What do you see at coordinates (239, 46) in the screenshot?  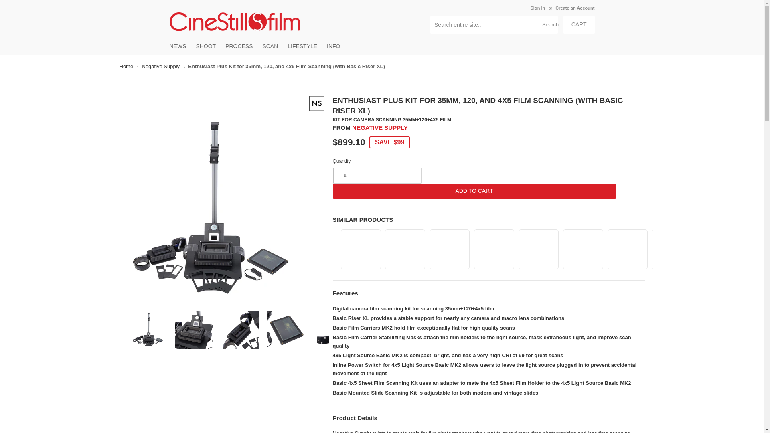 I see `PROCESS` at bounding box center [239, 46].